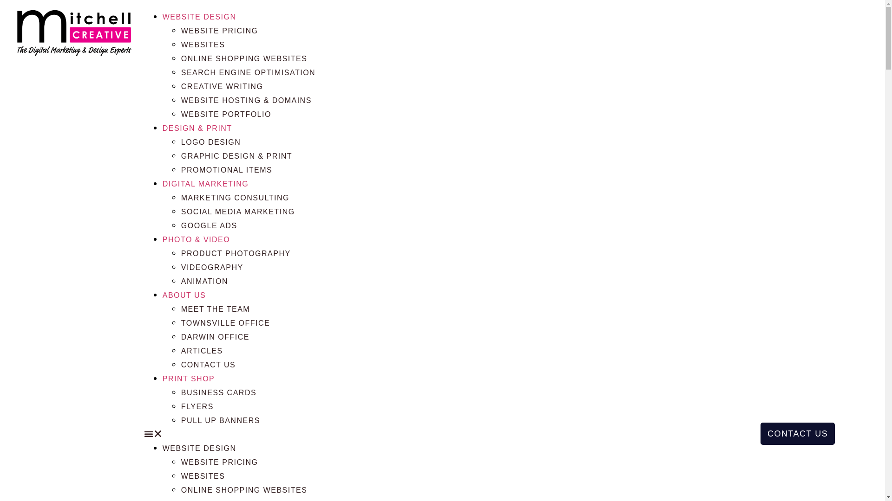  What do you see at coordinates (196, 239) in the screenshot?
I see `PHOTO & VIDEO` at bounding box center [196, 239].